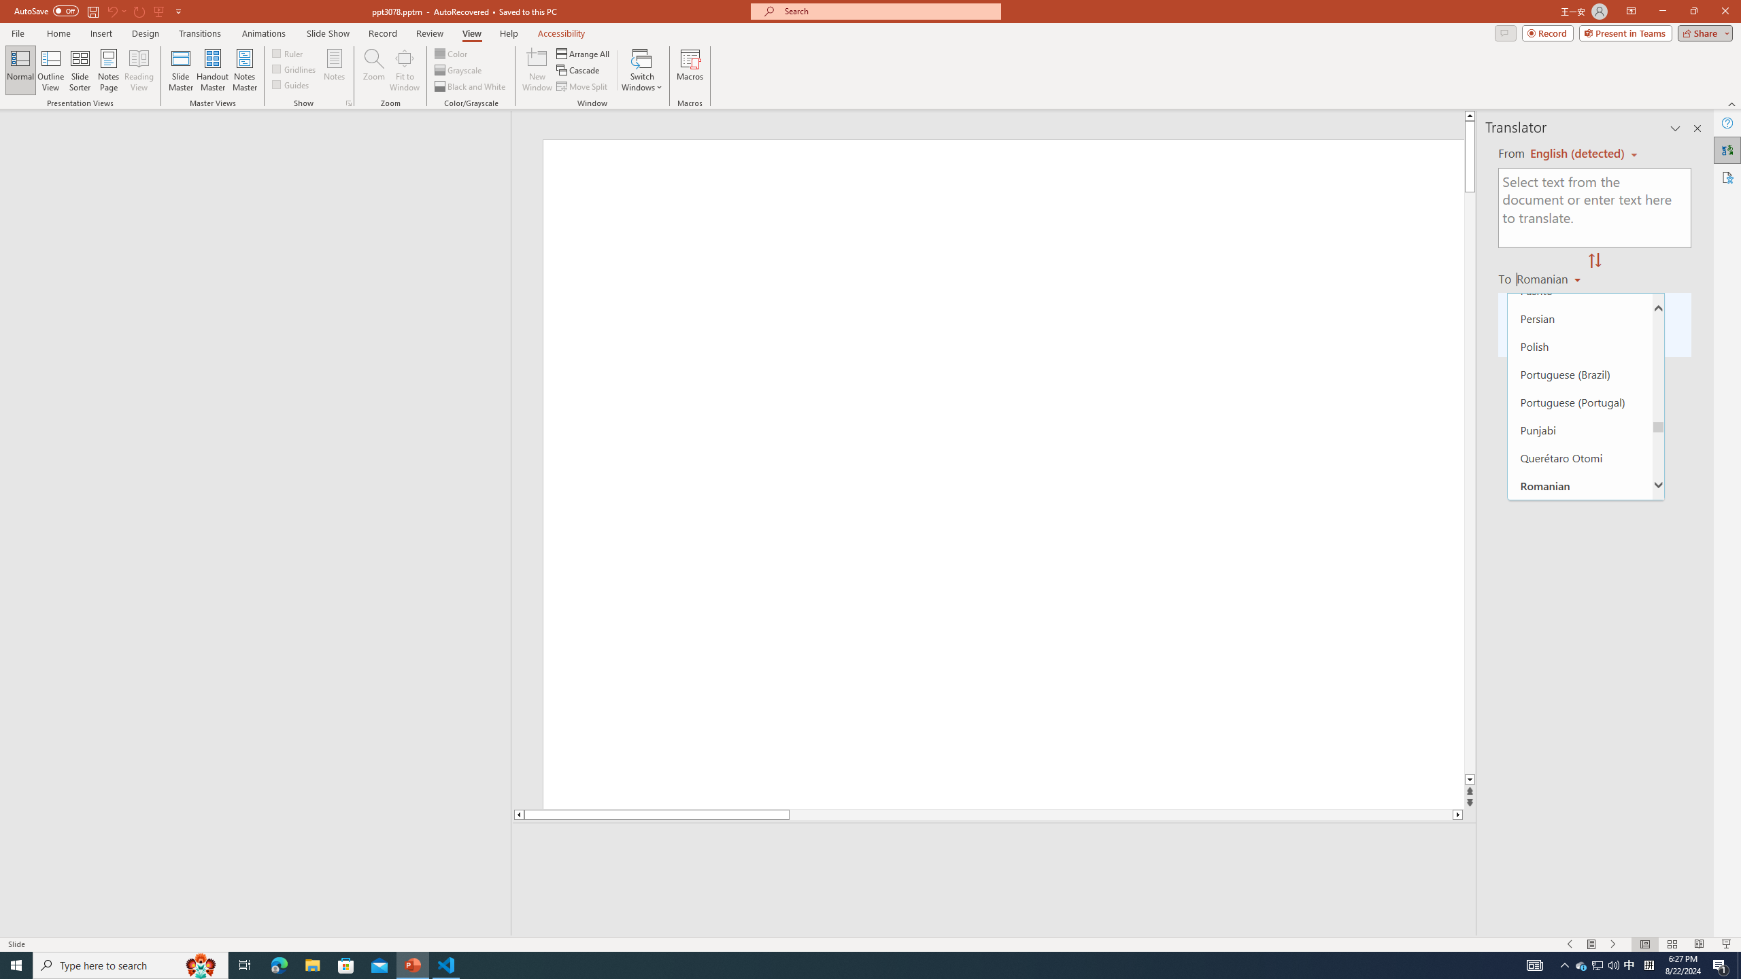  What do you see at coordinates (579, 71) in the screenshot?
I see `Cascade` at bounding box center [579, 71].